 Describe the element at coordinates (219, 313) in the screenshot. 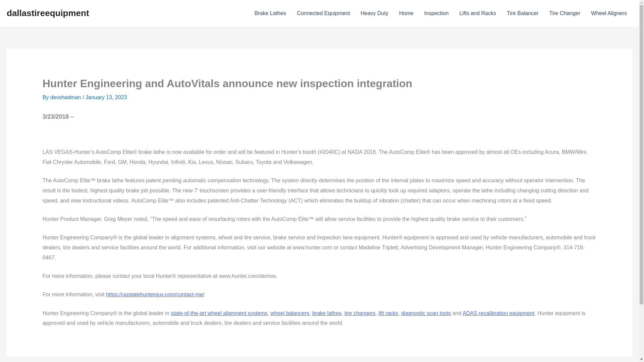

I see `state-of-the-art wheel alignment systems` at that location.